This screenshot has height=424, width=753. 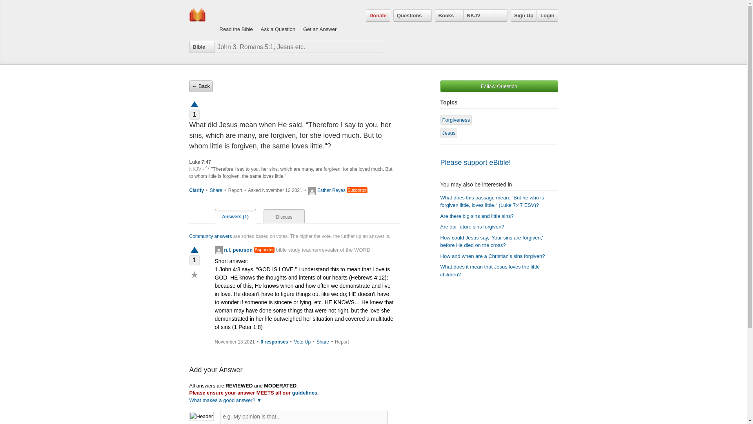 I want to click on Ask a Question, so click(x=278, y=21).